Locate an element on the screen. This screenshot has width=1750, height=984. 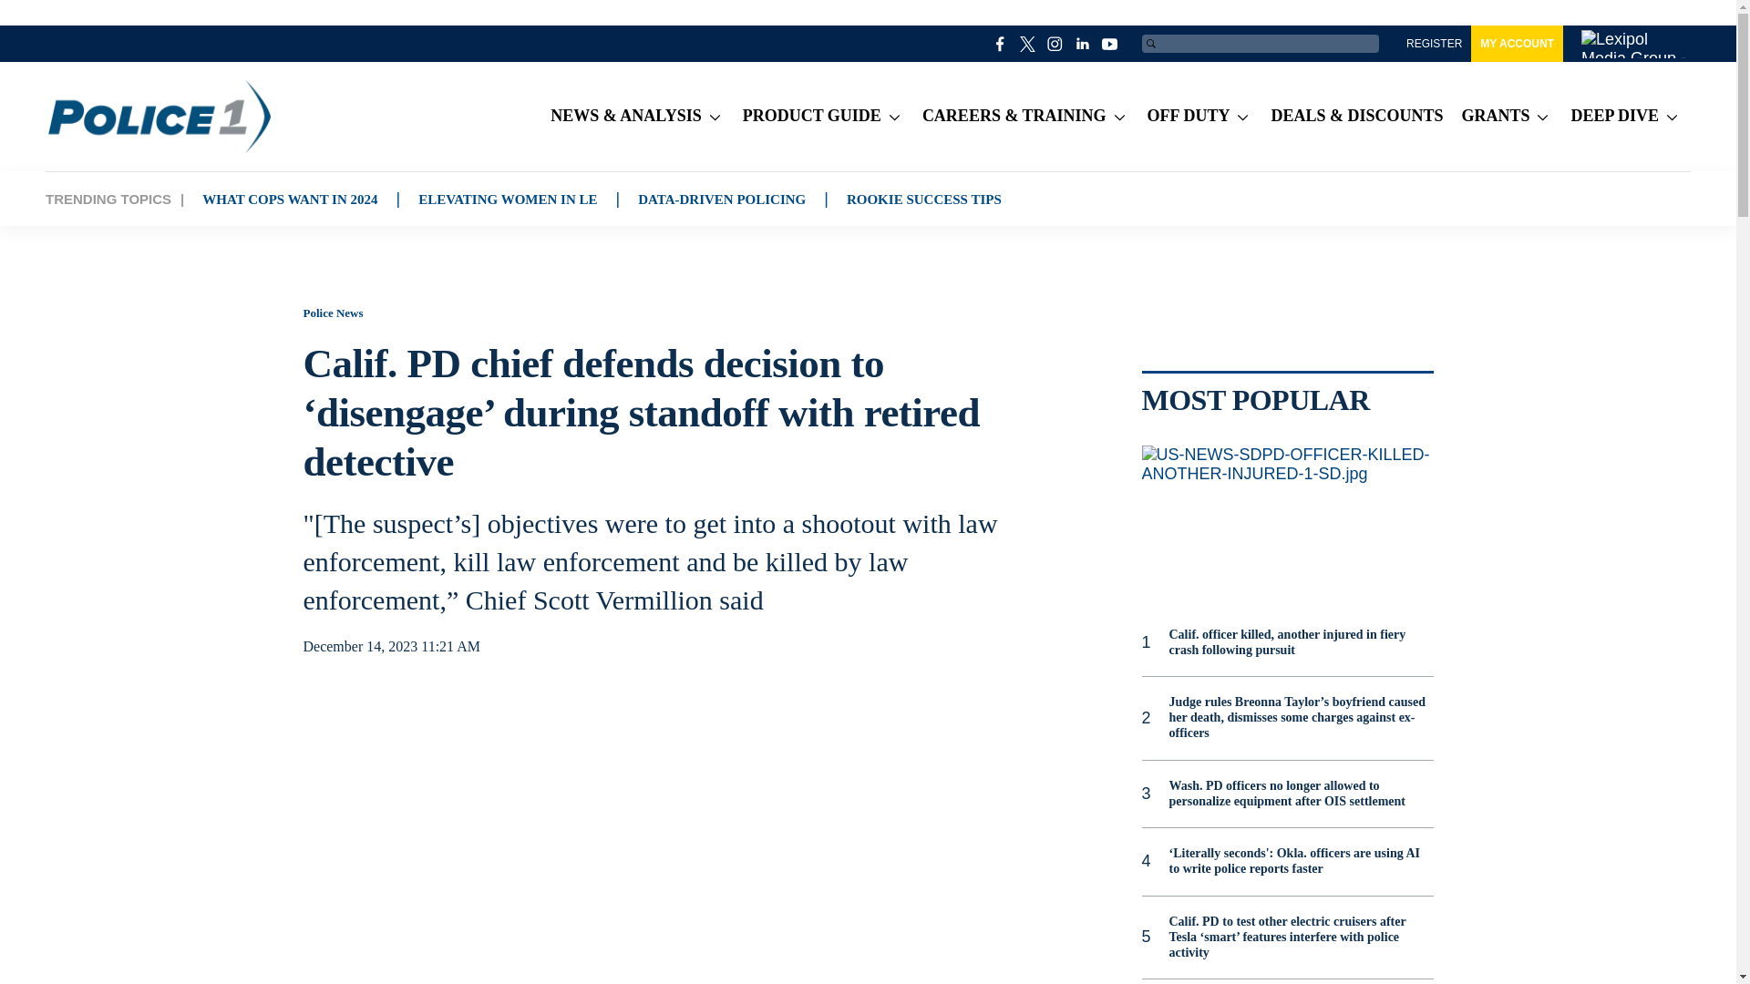
linkedin is located at coordinates (1083, 44).